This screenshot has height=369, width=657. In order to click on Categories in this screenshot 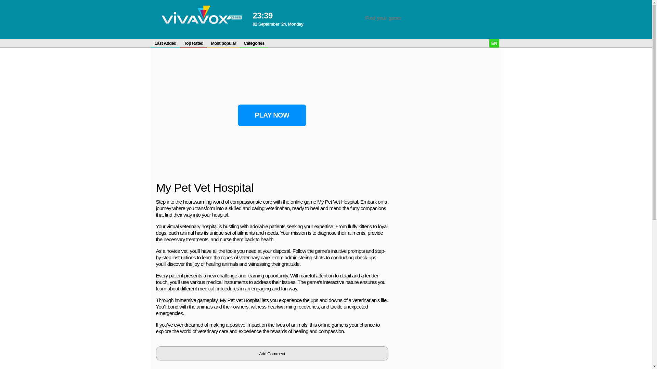, I will do `click(254, 43)`.